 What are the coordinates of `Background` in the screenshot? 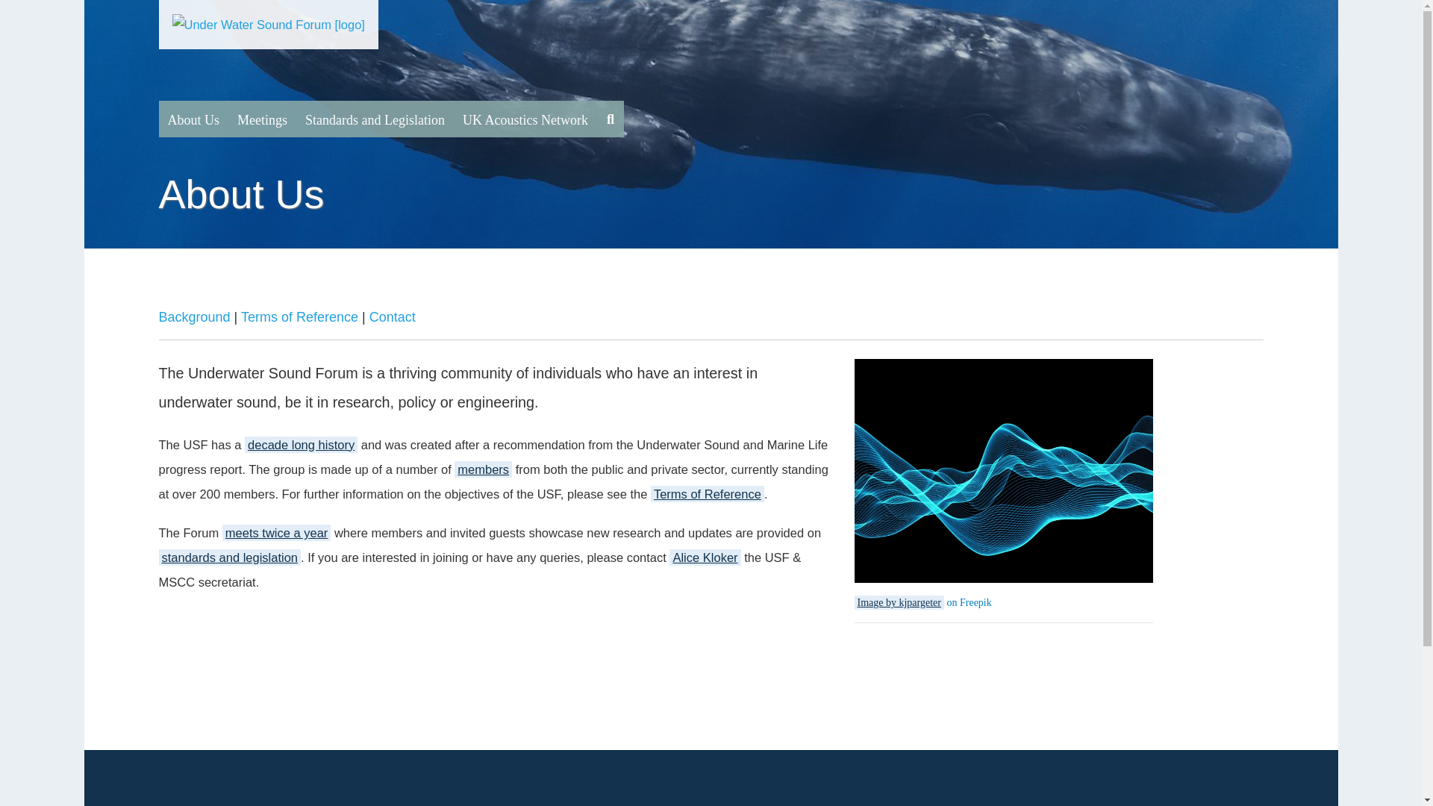 It's located at (193, 316).